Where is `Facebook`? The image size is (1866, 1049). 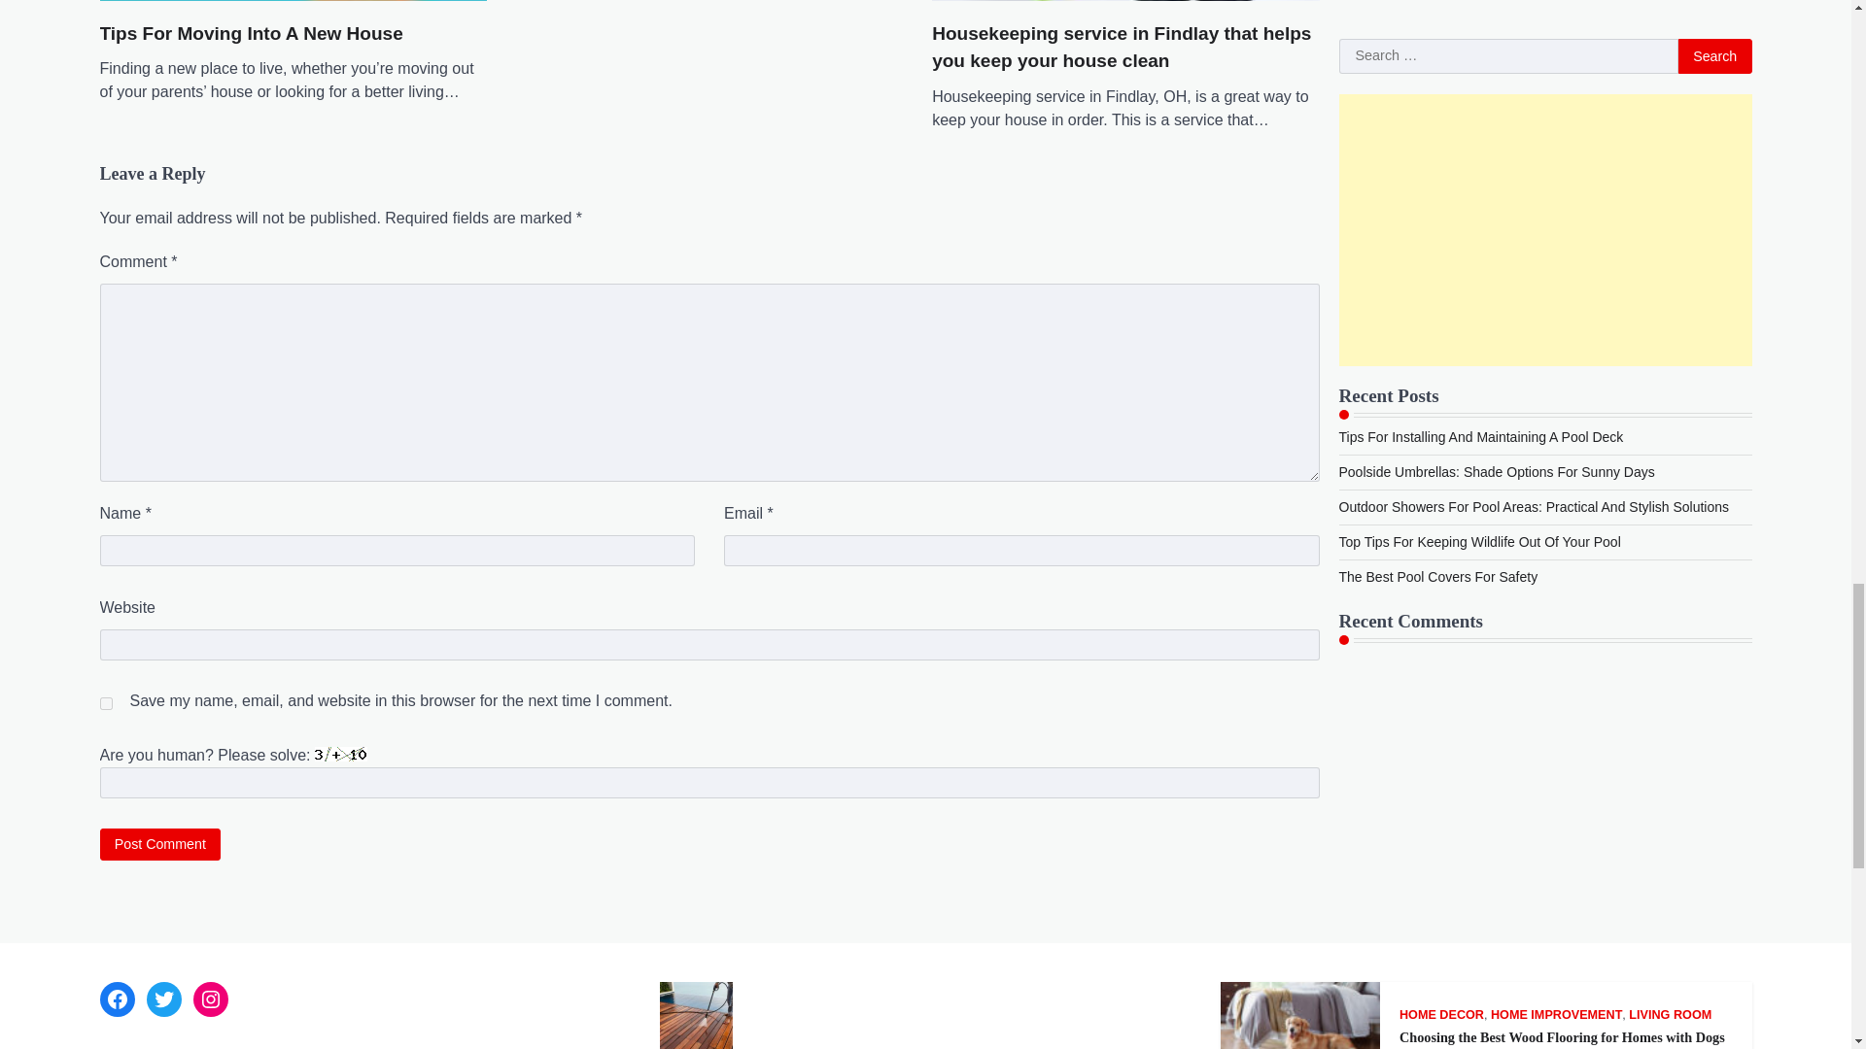
Facebook is located at coordinates (117, 998).